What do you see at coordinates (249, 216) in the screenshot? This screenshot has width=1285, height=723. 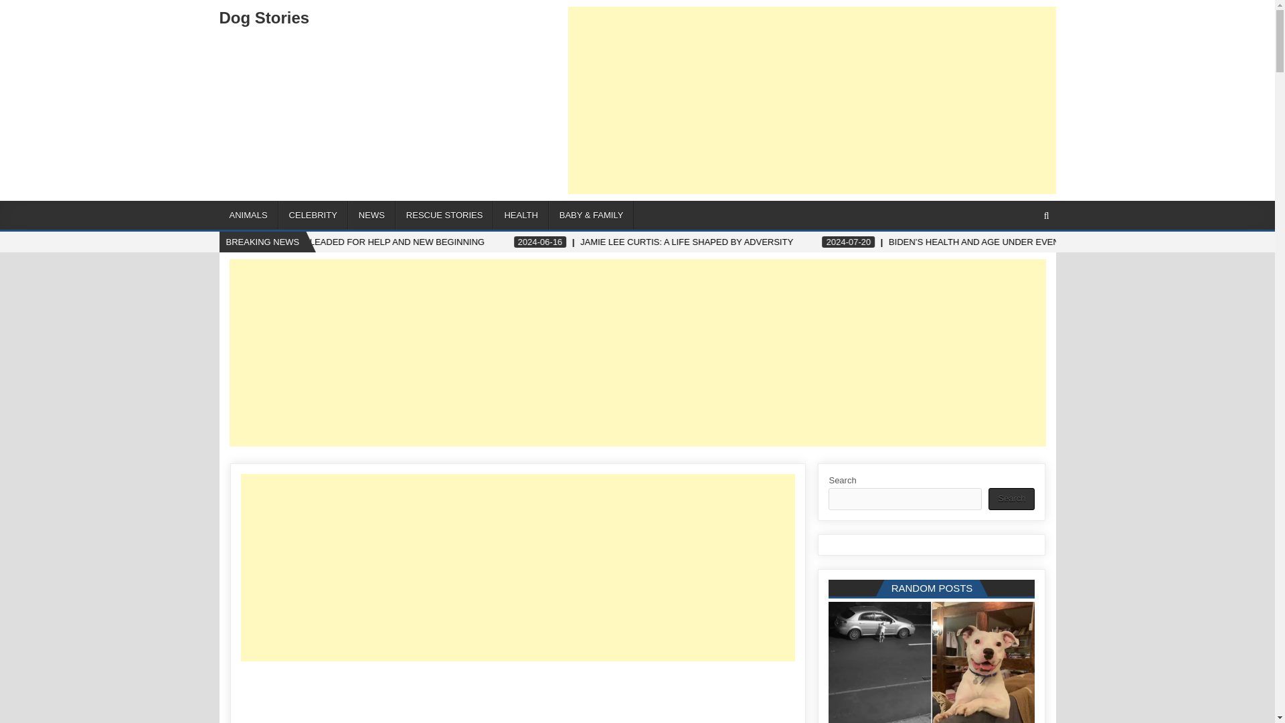 I see `ANIMALS` at bounding box center [249, 216].